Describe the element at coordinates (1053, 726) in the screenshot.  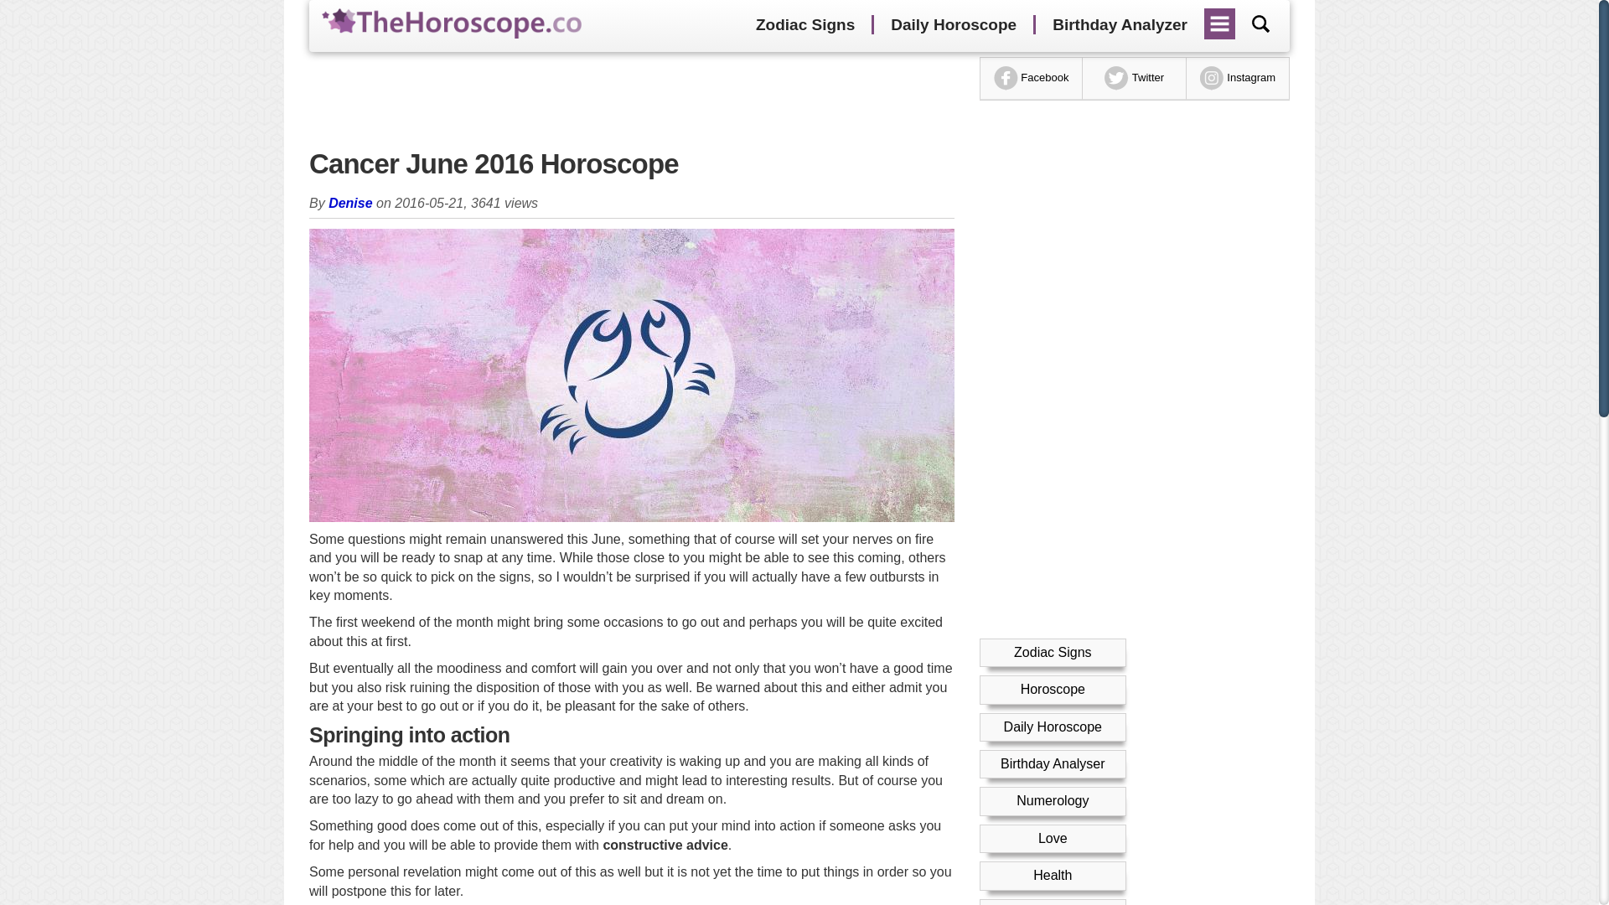
I see `Daily Horoscope` at that location.